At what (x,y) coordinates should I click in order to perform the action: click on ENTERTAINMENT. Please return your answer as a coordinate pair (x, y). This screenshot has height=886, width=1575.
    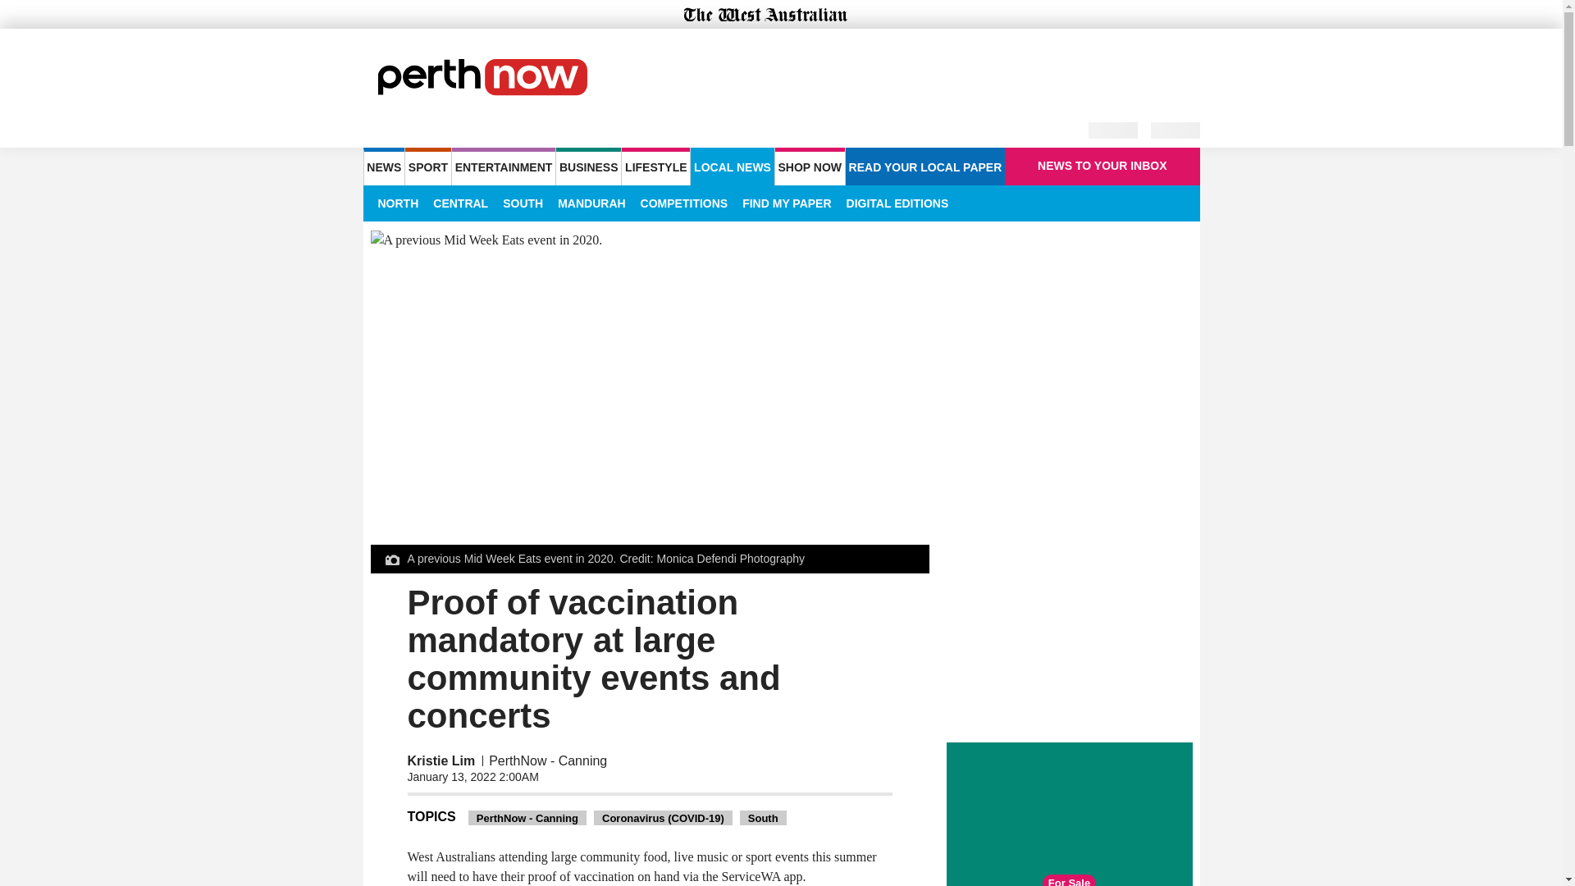
    Looking at the image, I should click on (504, 166).